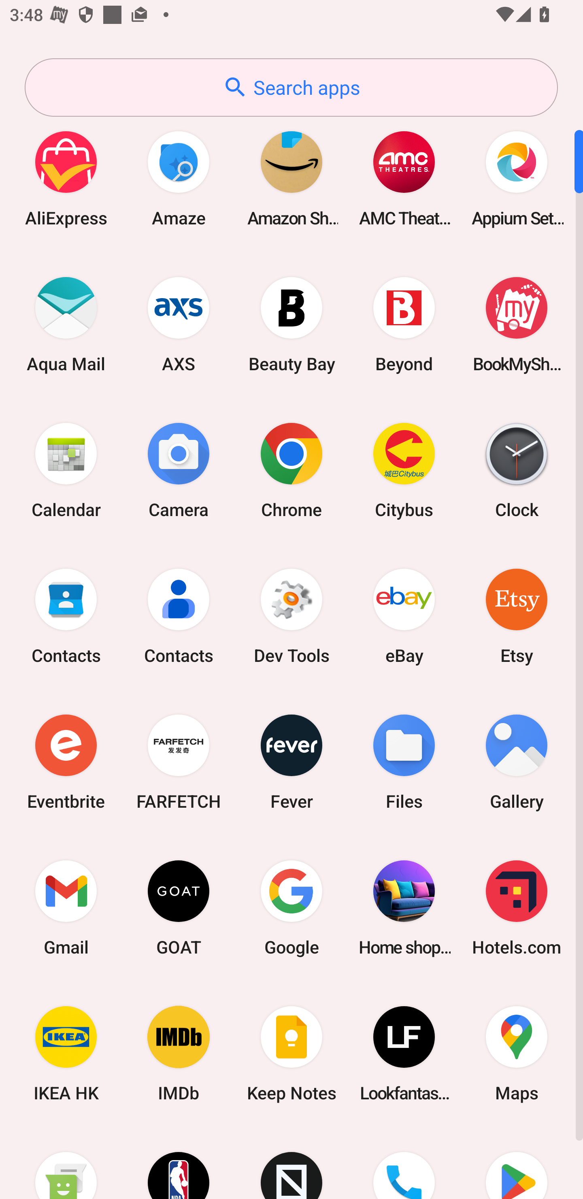  I want to click on Google, so click(291, 907).